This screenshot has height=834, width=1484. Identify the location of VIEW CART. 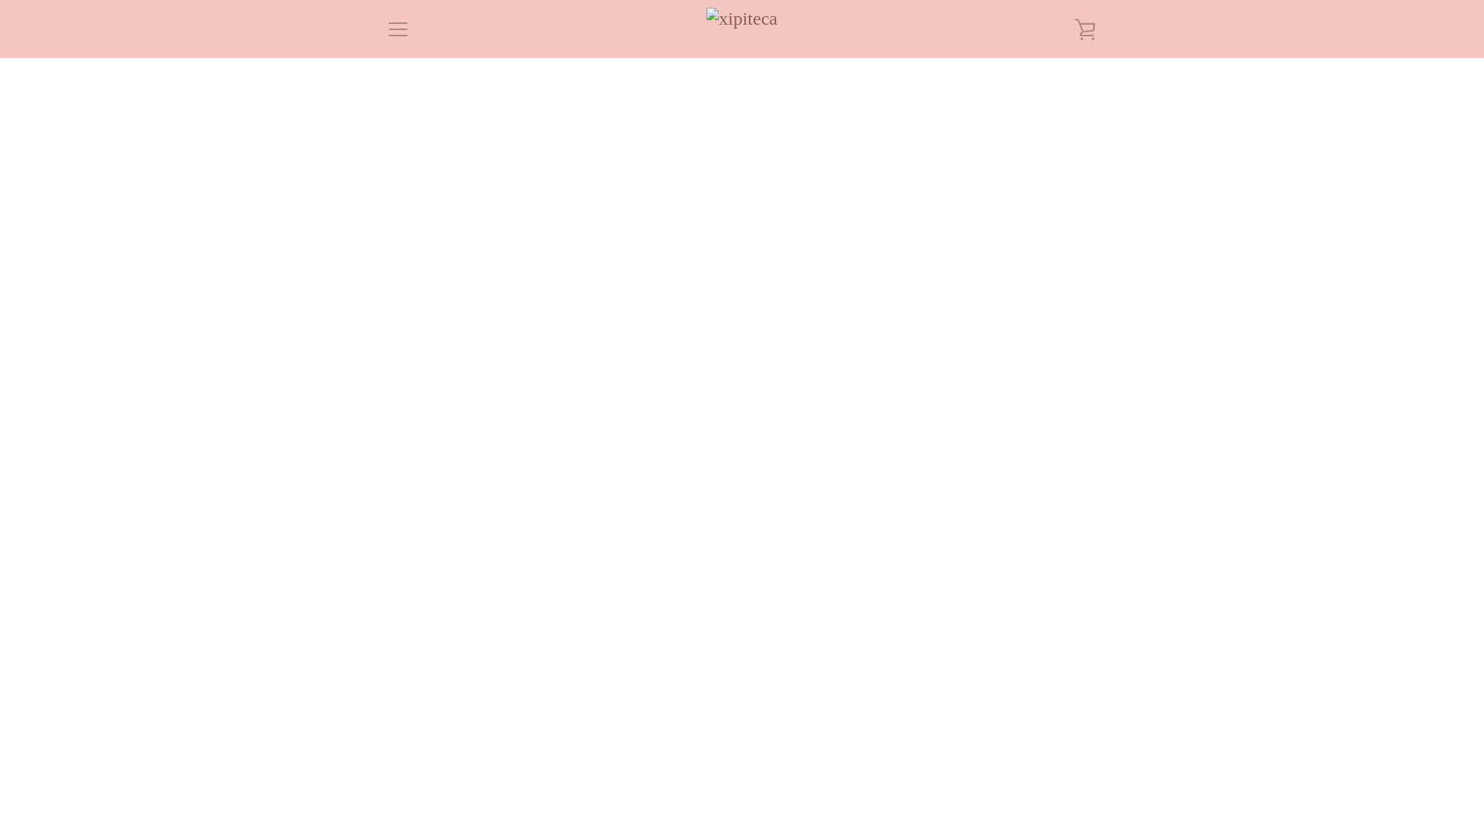
(1086, 28).